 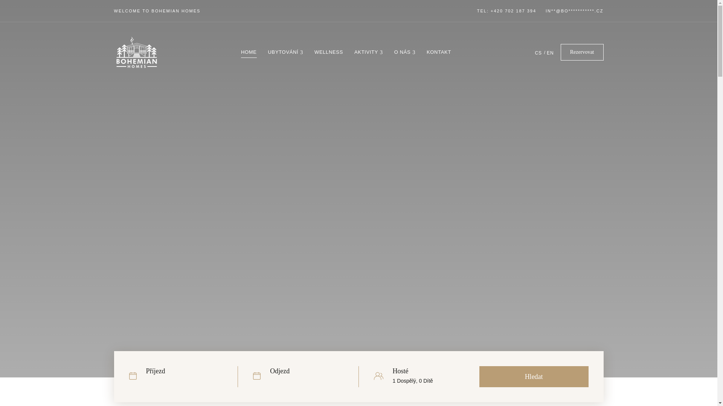 What do you see at coordinates (328, 52) in the screenshot?
I see `WELLNESS` at bounding box center [328, 52].